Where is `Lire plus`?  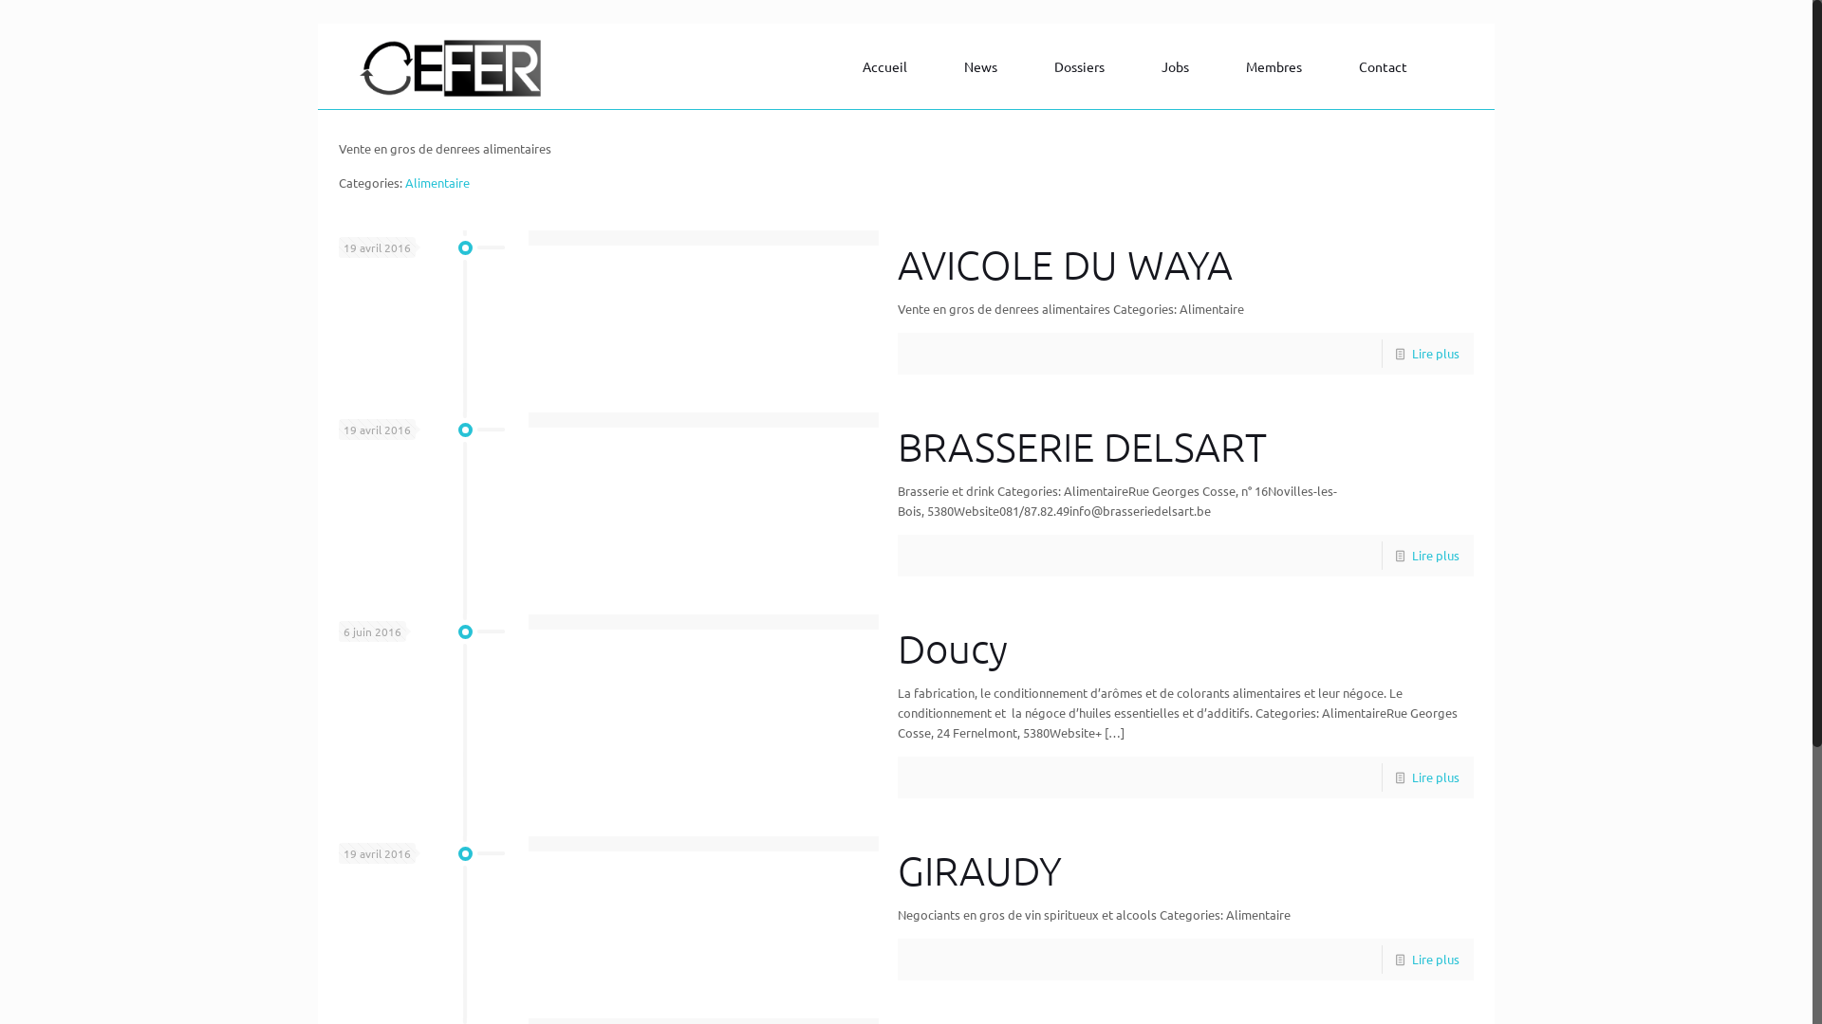 Lire plus is located at coordinates (1436, 960).